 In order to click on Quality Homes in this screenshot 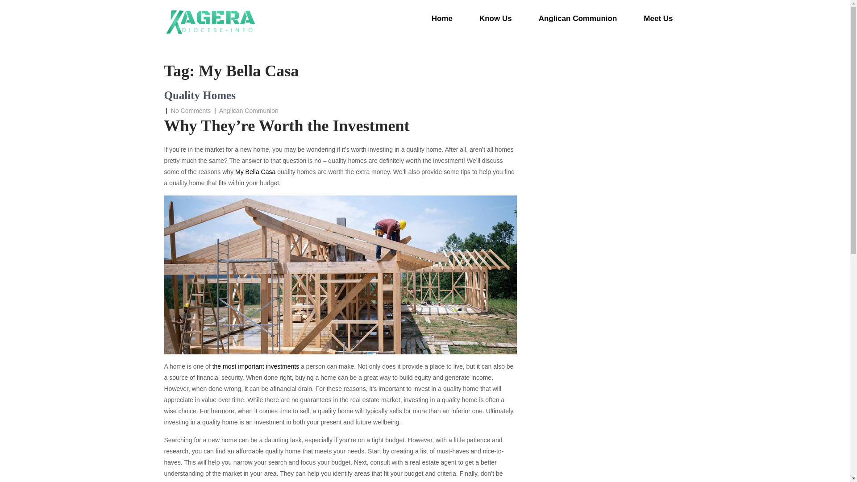, I will do `click(200, 95)`.